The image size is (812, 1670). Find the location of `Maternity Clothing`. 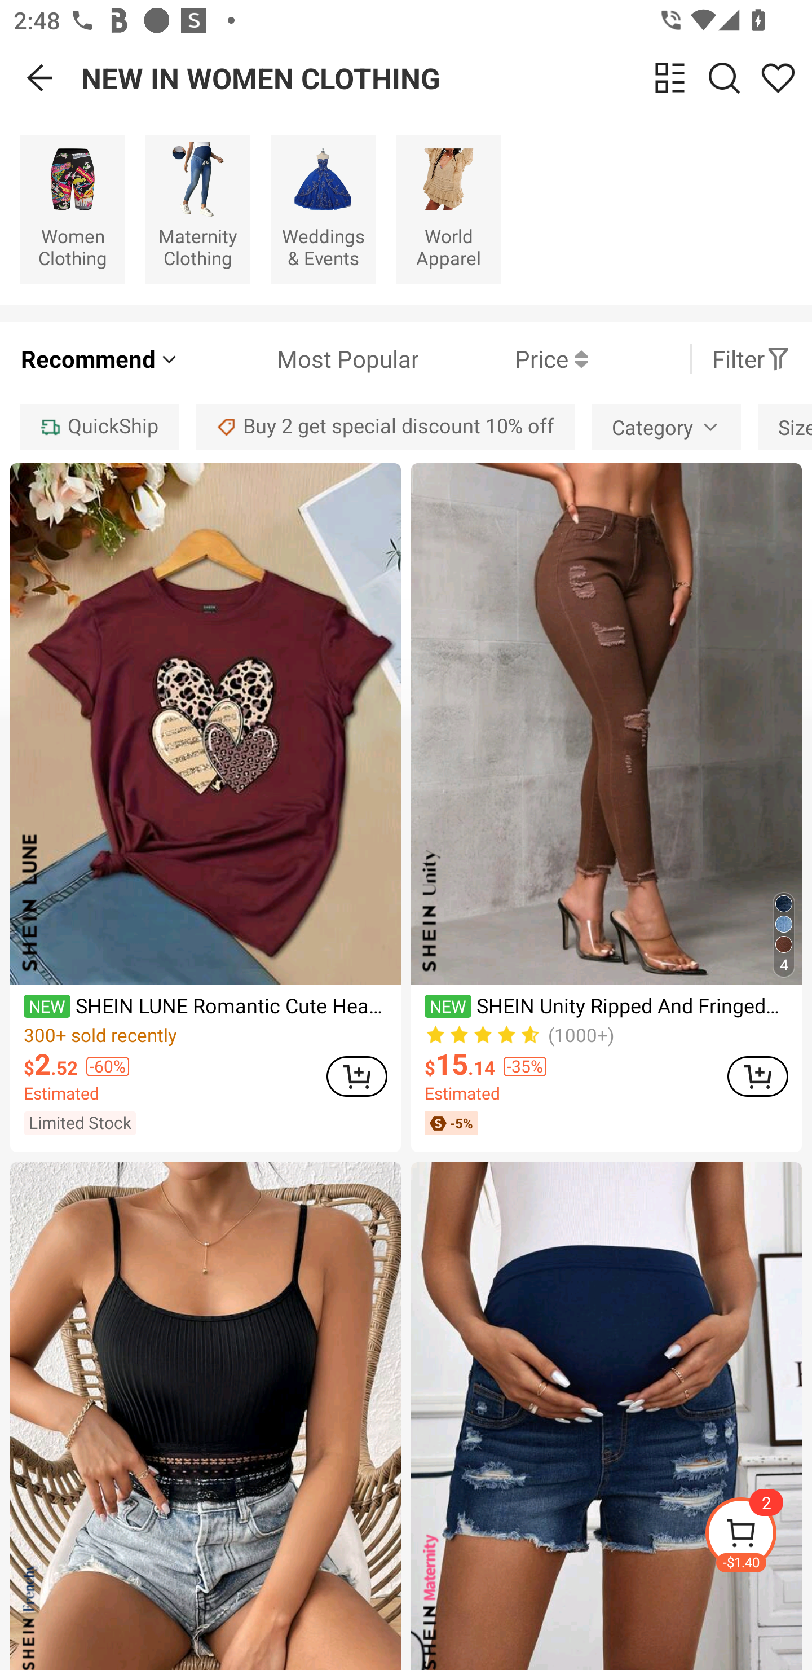

Maternity Clothing is located at coordinates (197, 209).